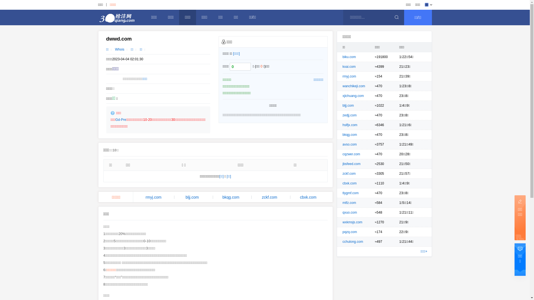 This screenshot has height=300, width=534. Describe the element at coordinates (350, 125) in the screenshot. I see `hslfjx.com` at that location.